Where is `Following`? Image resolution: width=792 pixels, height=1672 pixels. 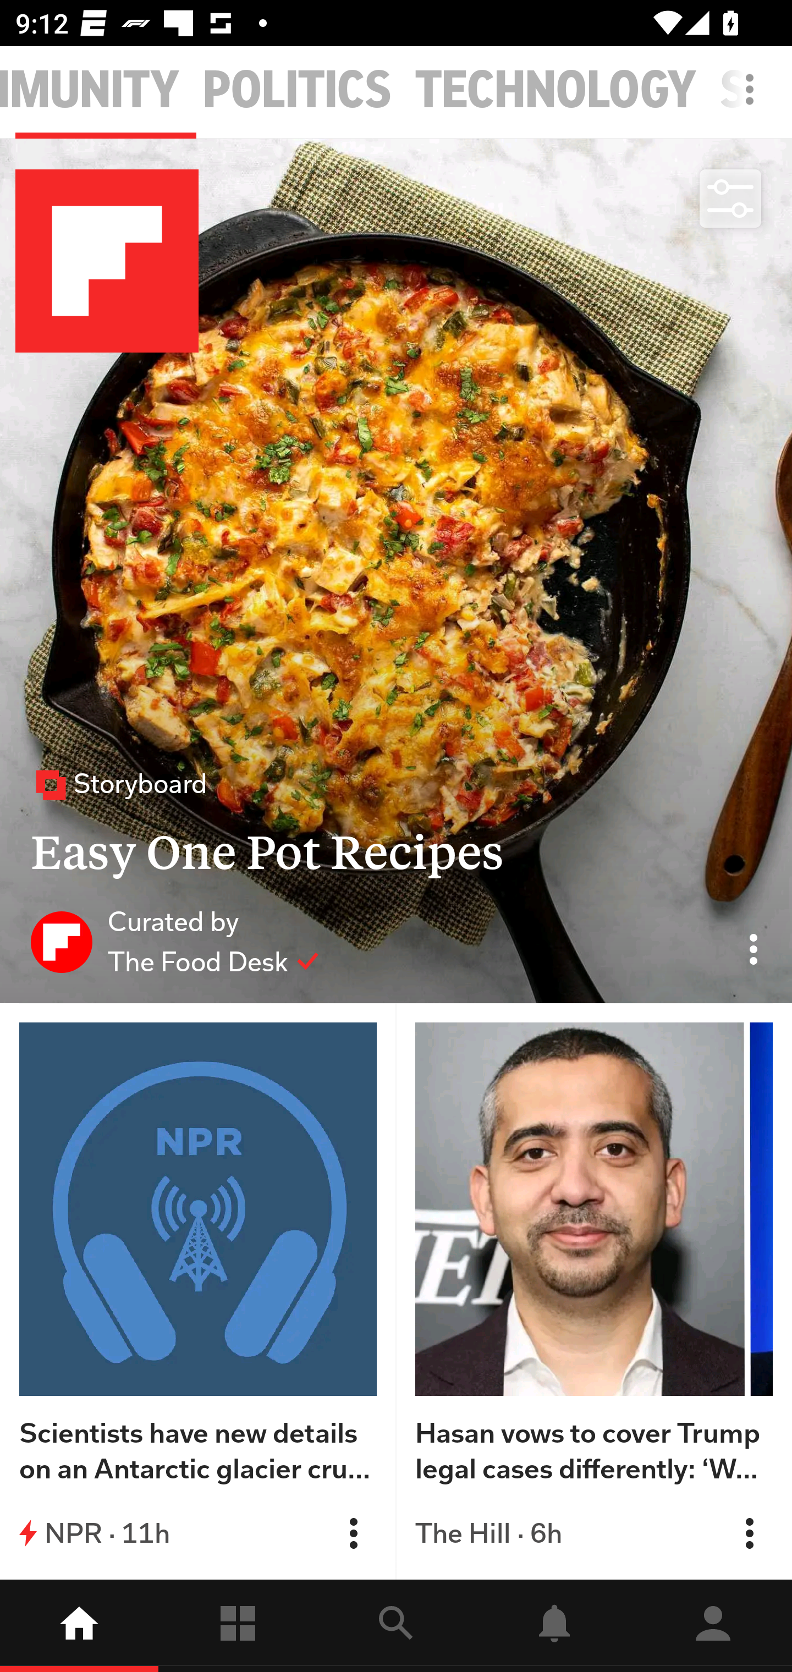
Following is located at coordinates (238, 1626).